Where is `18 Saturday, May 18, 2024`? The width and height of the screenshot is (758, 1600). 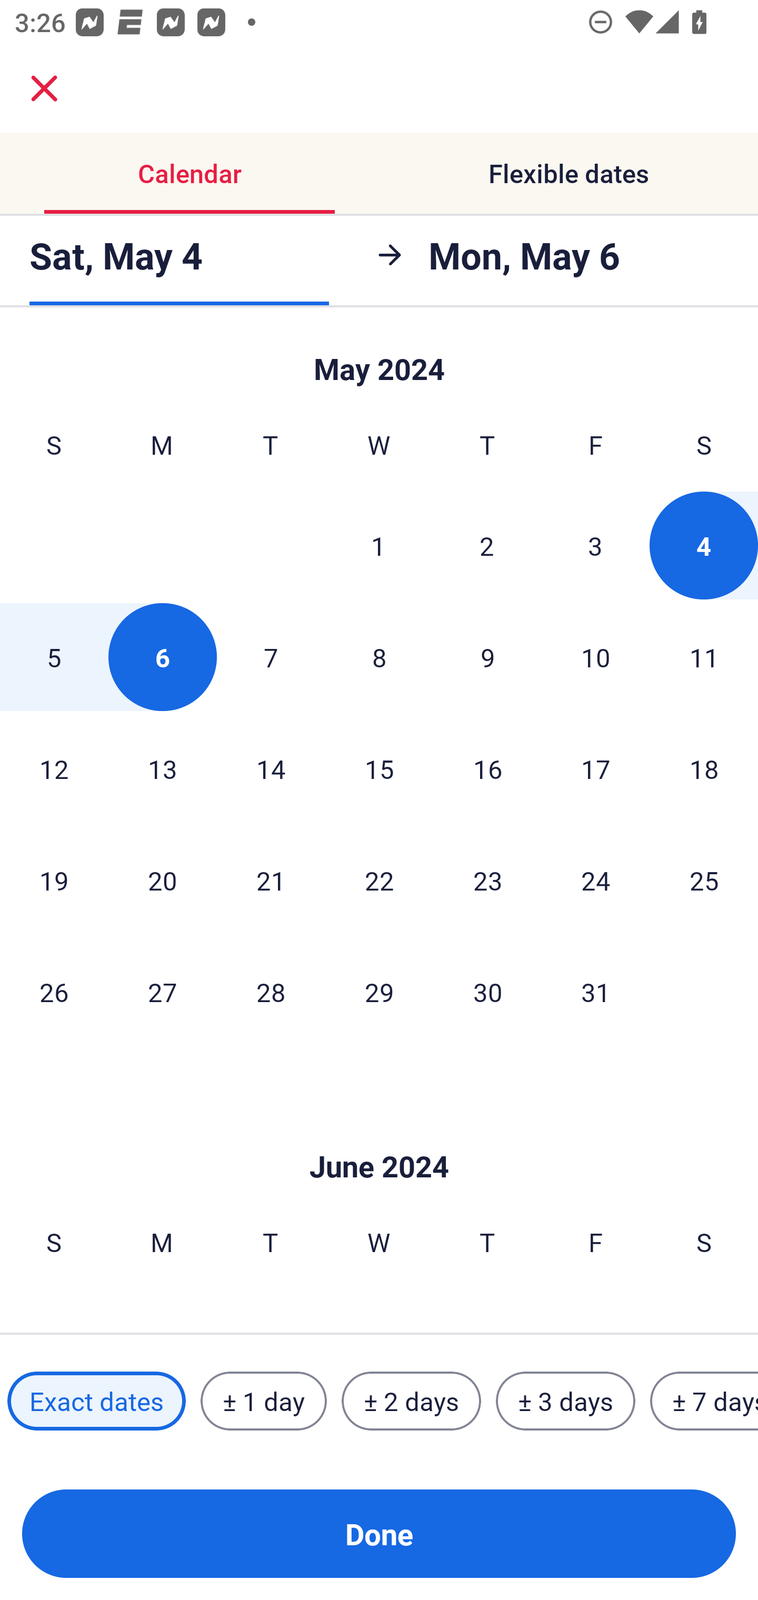 18 Saturday, May 18, 2024 is located at coordinates (704, 768).